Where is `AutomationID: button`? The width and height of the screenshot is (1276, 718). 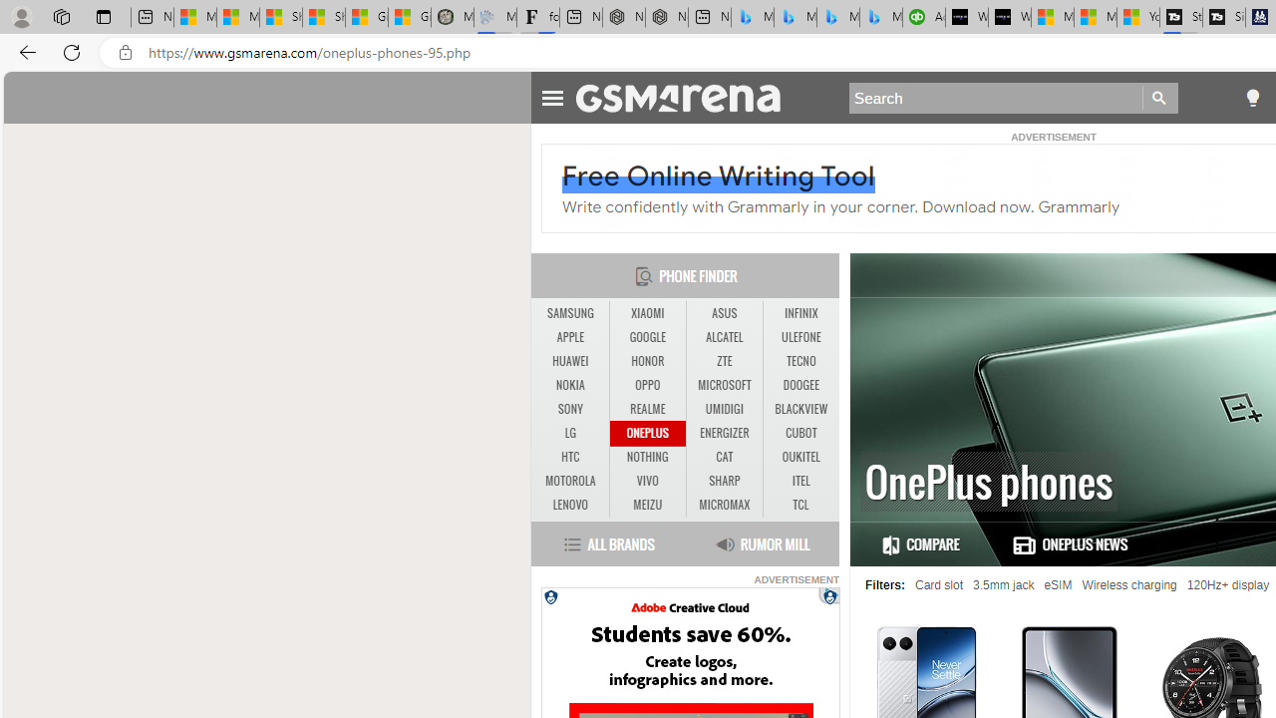
AutomationID: button is located at coordinates (550, 596).